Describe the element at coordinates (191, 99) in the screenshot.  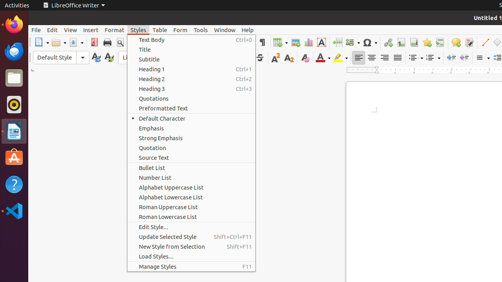
I see `Quotations` at that location.